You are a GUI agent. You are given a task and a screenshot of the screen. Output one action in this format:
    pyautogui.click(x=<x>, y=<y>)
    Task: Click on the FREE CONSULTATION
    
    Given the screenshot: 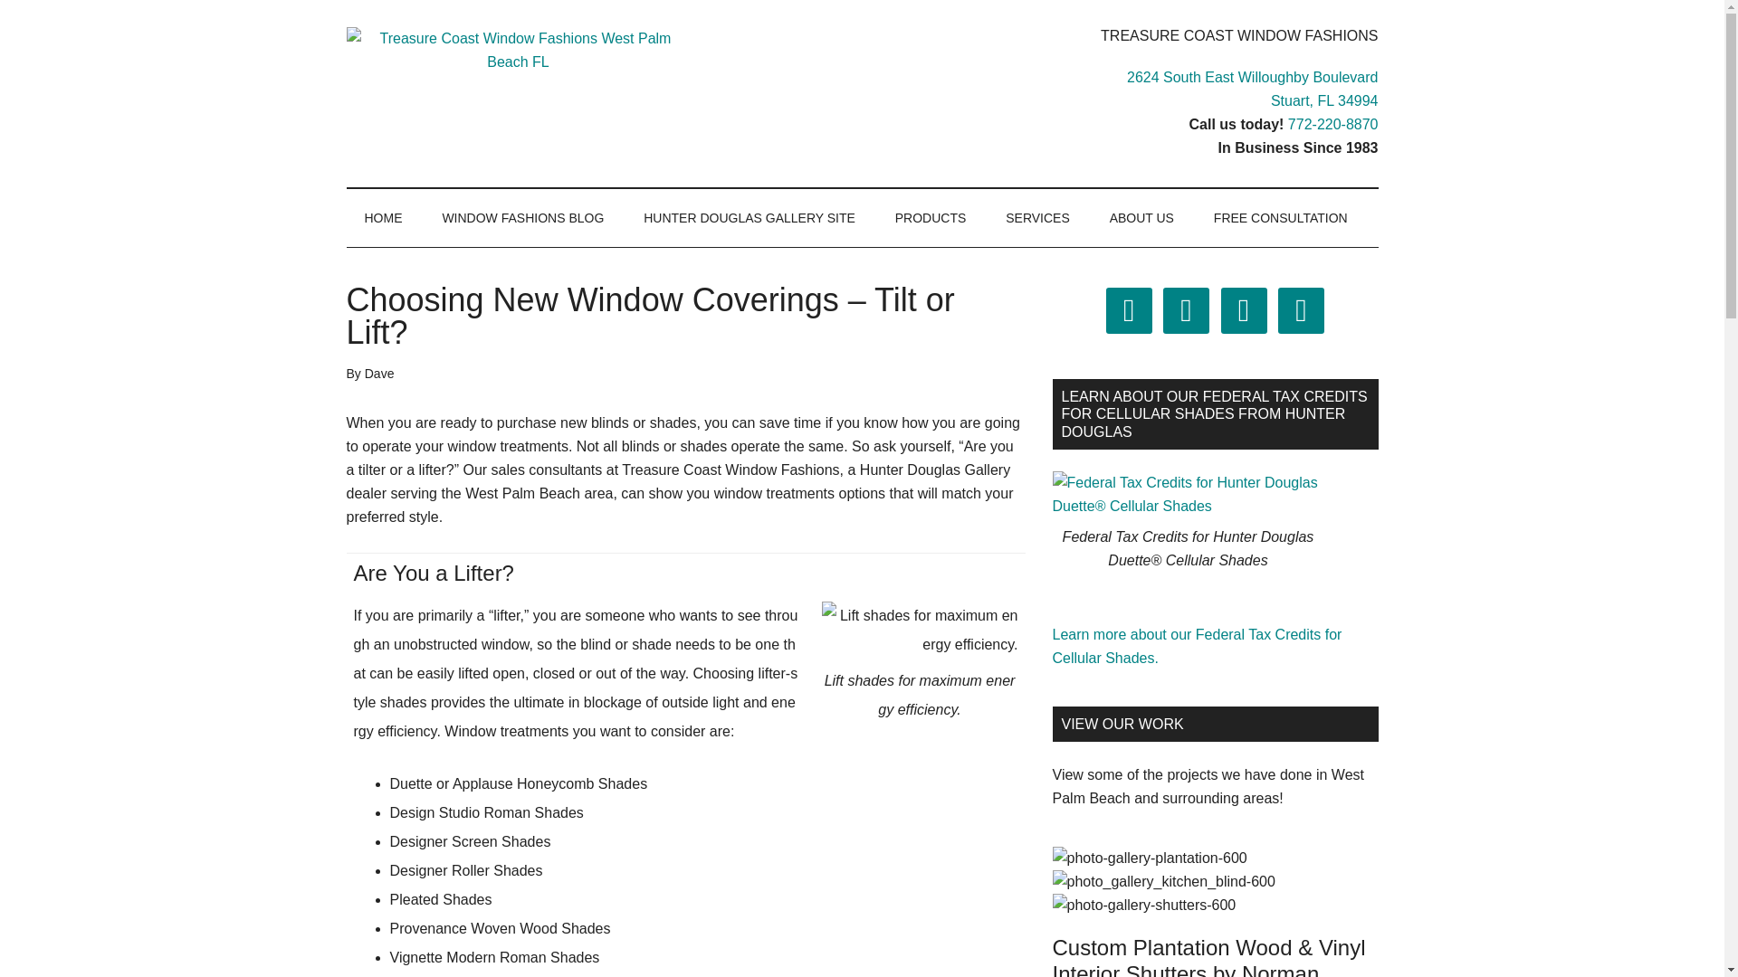 What is the action you would take?
    pyautogui.click(x=1280, y=218)
    